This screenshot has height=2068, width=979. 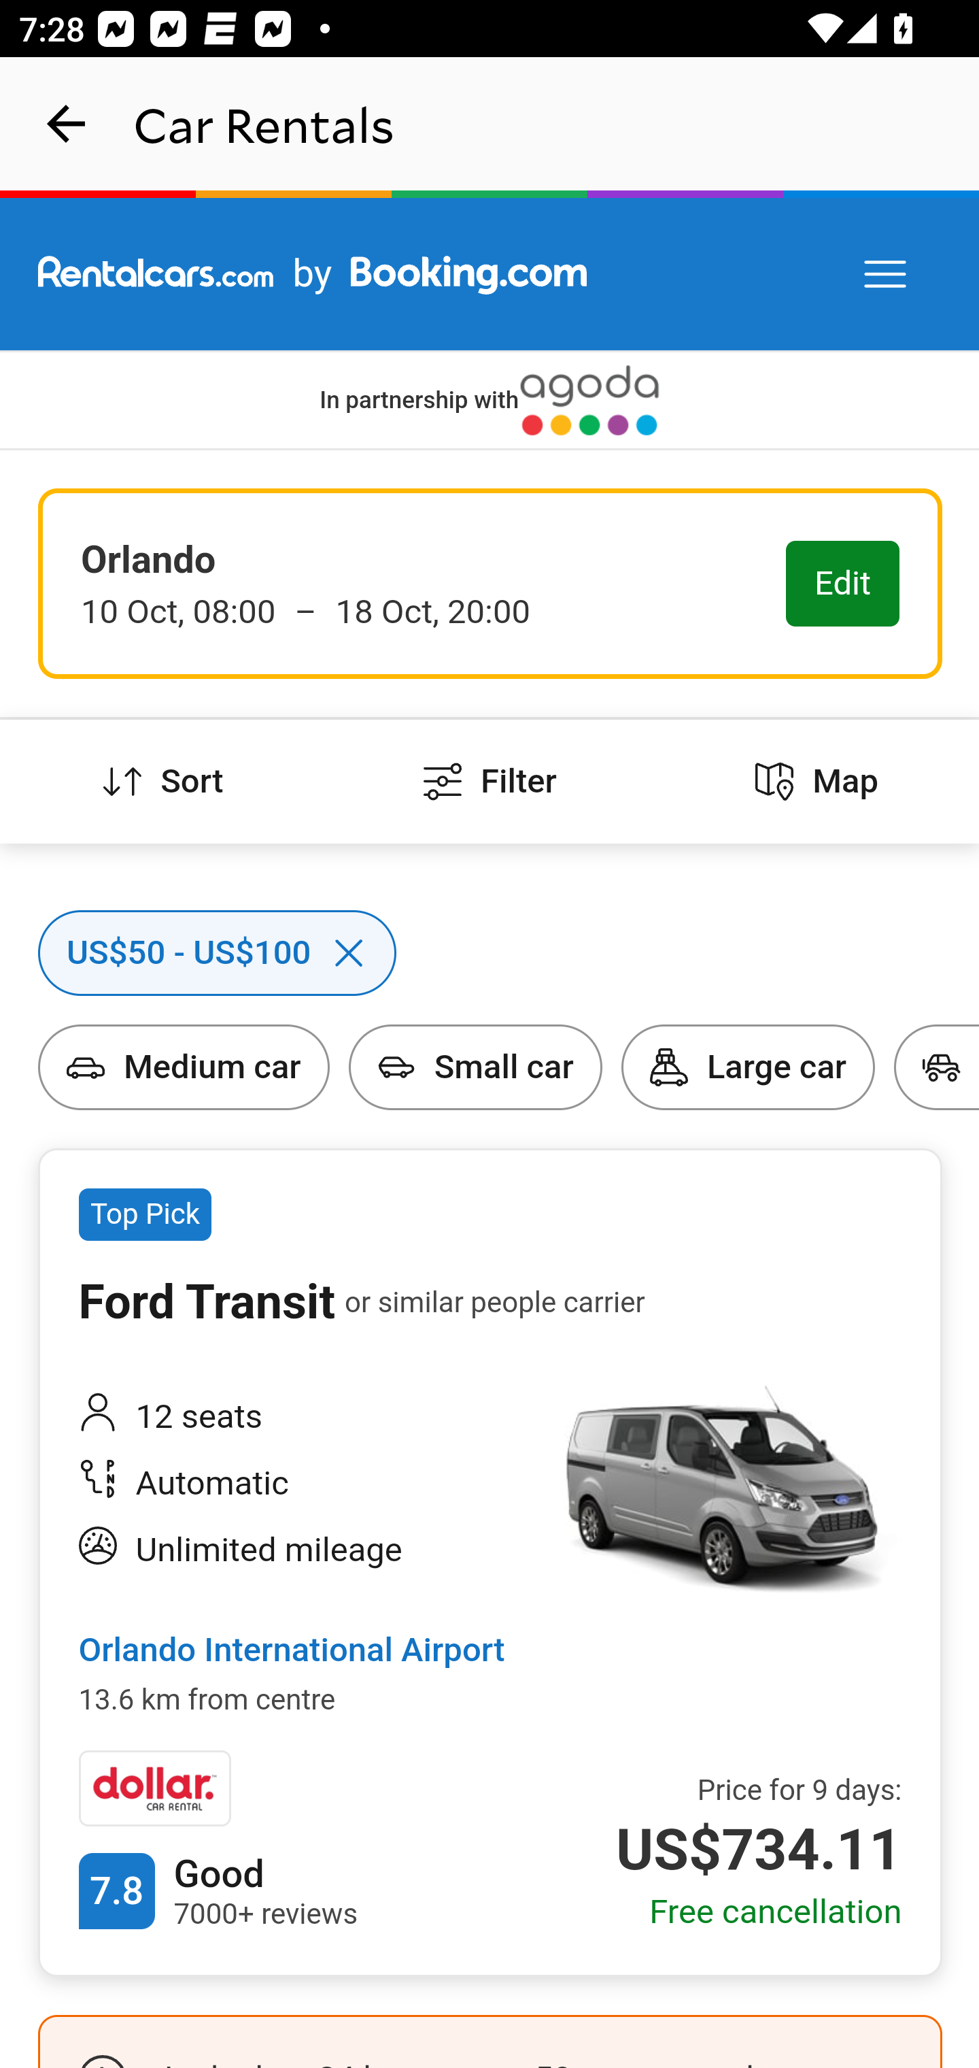 I want to click on US$50 - US$100, so click(x=41, y=910).